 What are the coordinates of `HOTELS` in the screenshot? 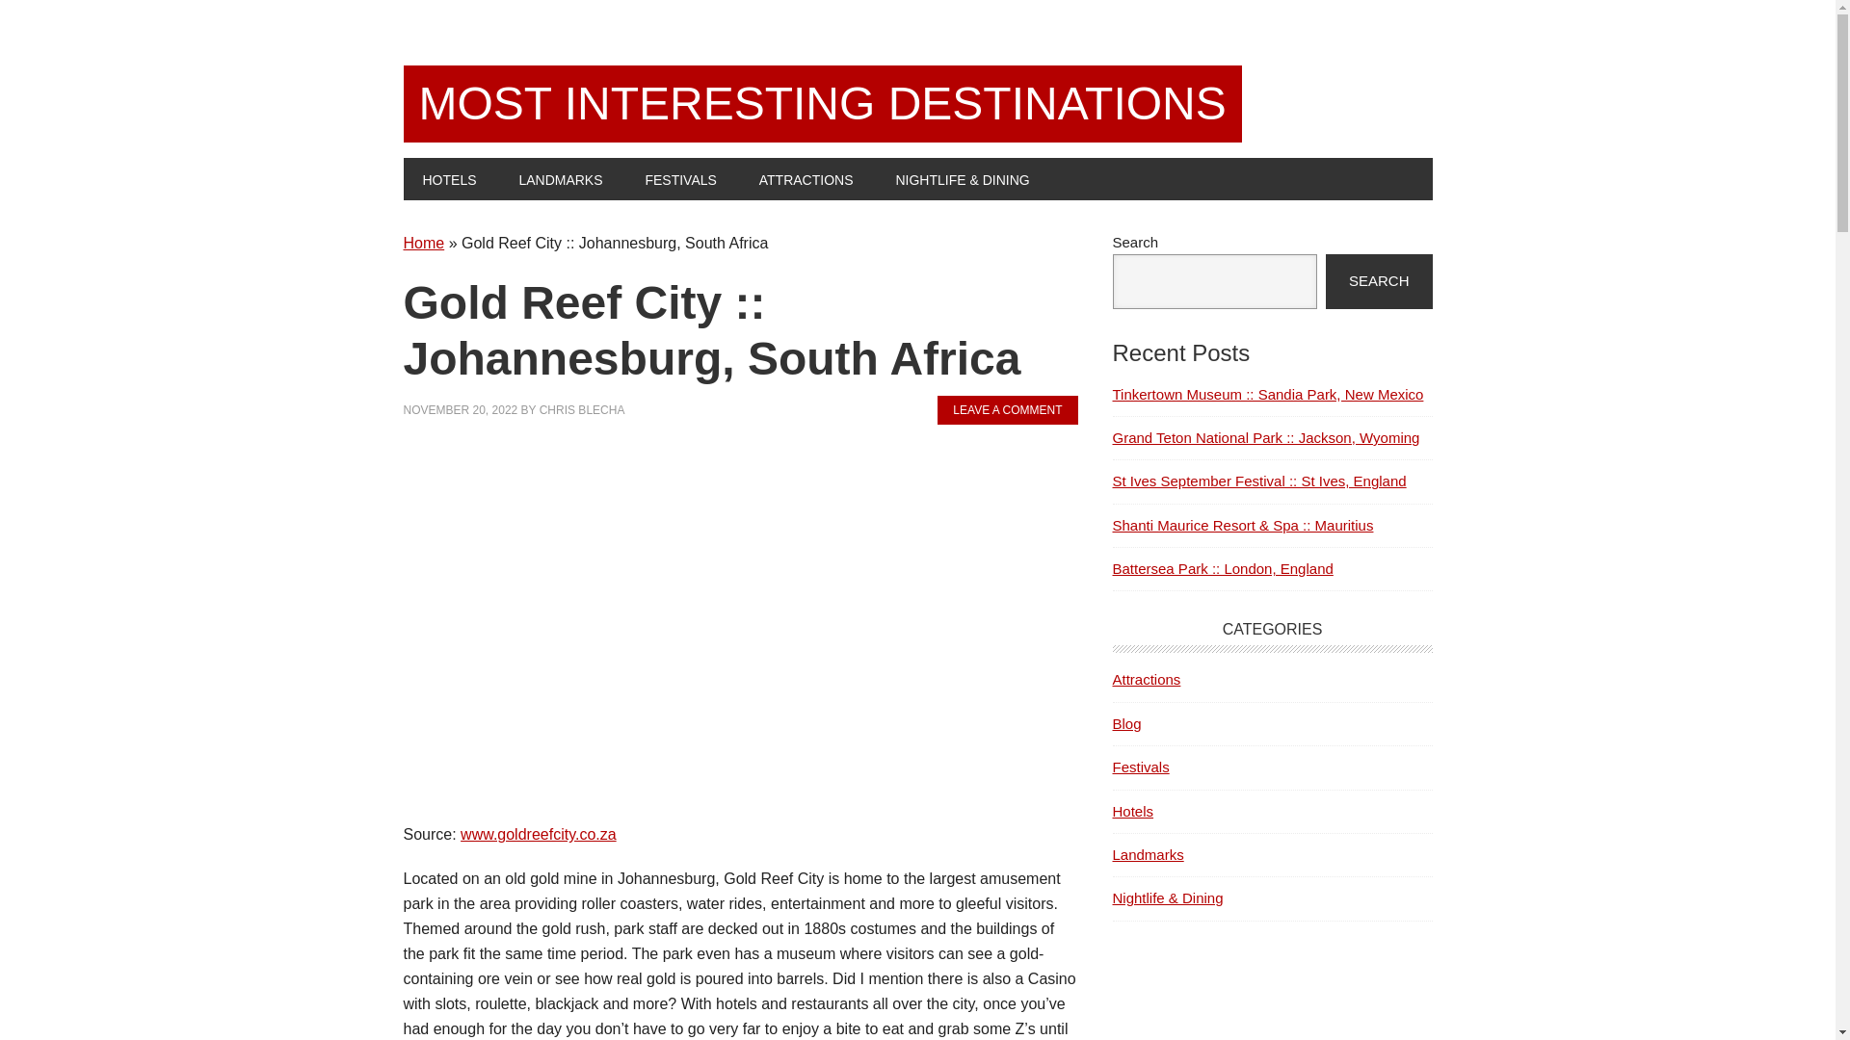 It's located at (449, 179).